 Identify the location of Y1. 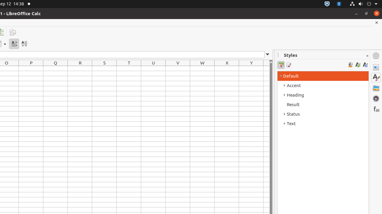
(251, 68).